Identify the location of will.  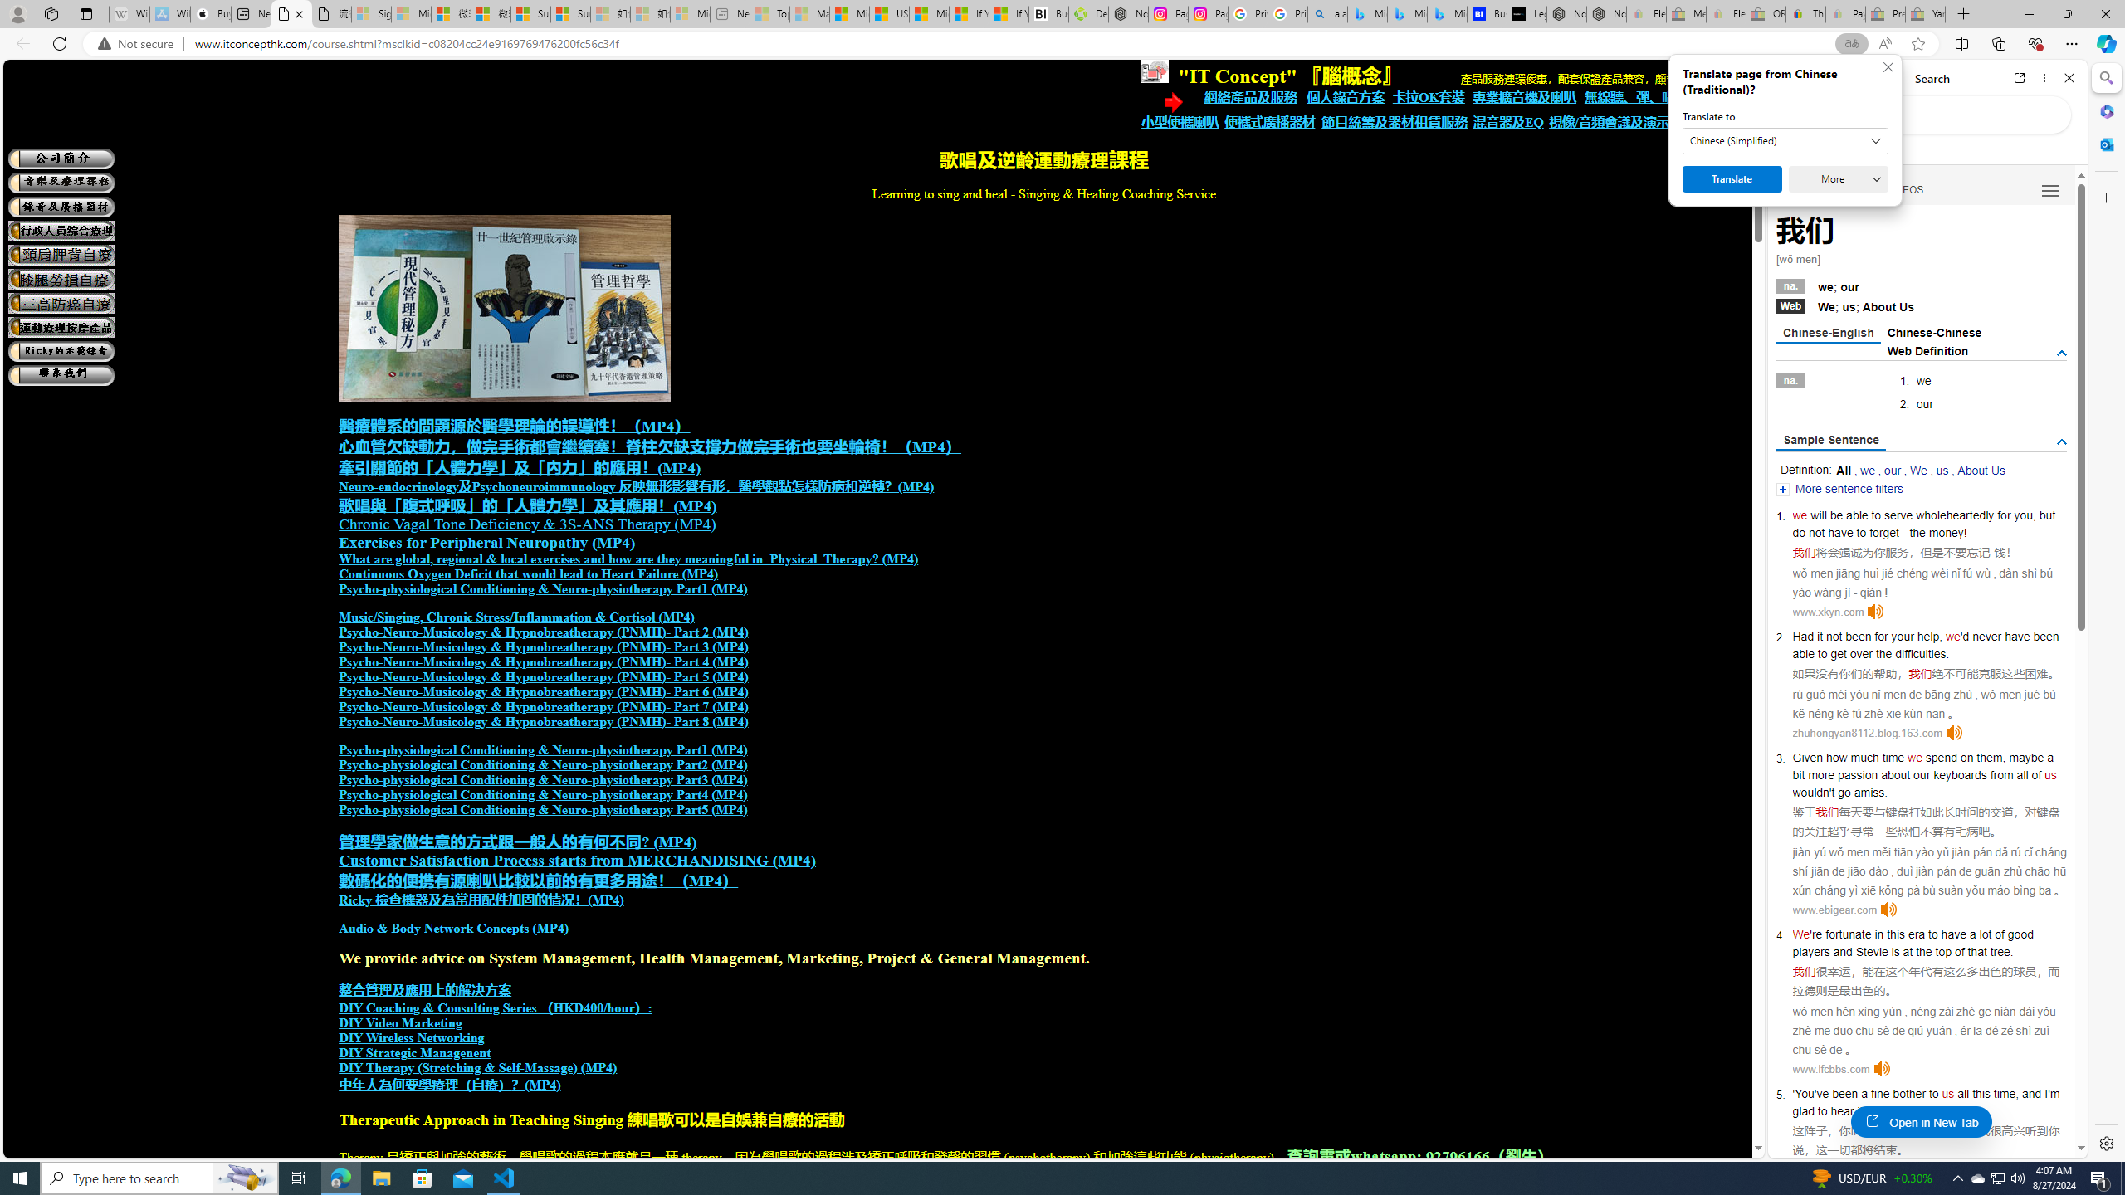
(1819, 515).